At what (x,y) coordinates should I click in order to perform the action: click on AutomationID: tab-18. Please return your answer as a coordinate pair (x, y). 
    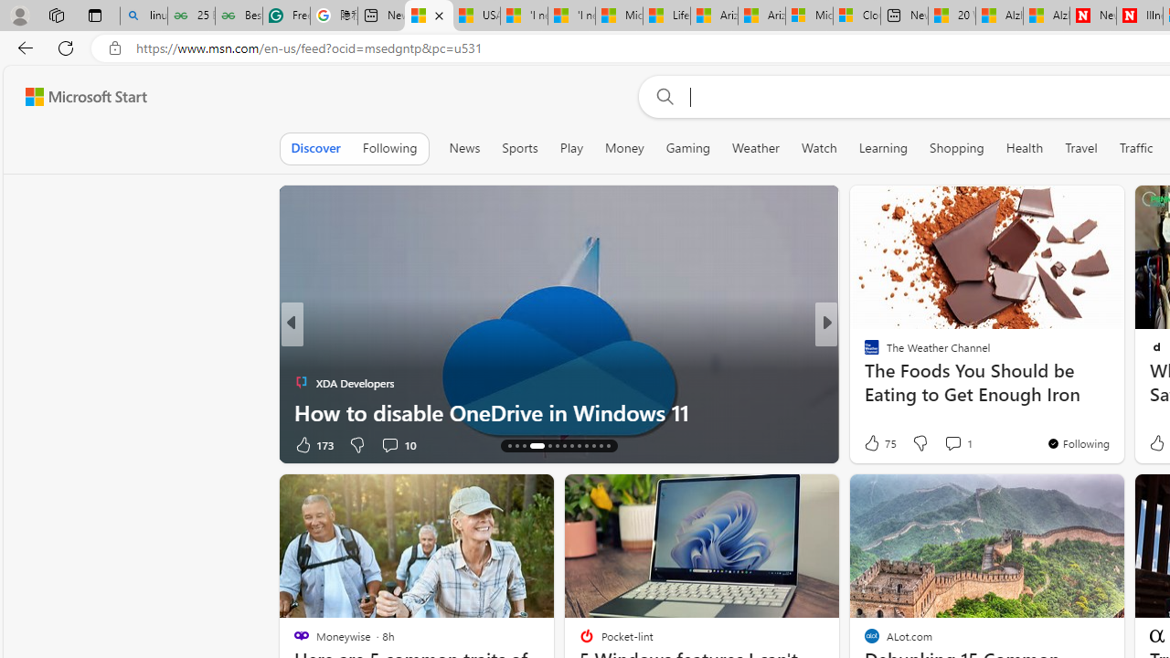
    Looking at the image, I should click on (548, 446).